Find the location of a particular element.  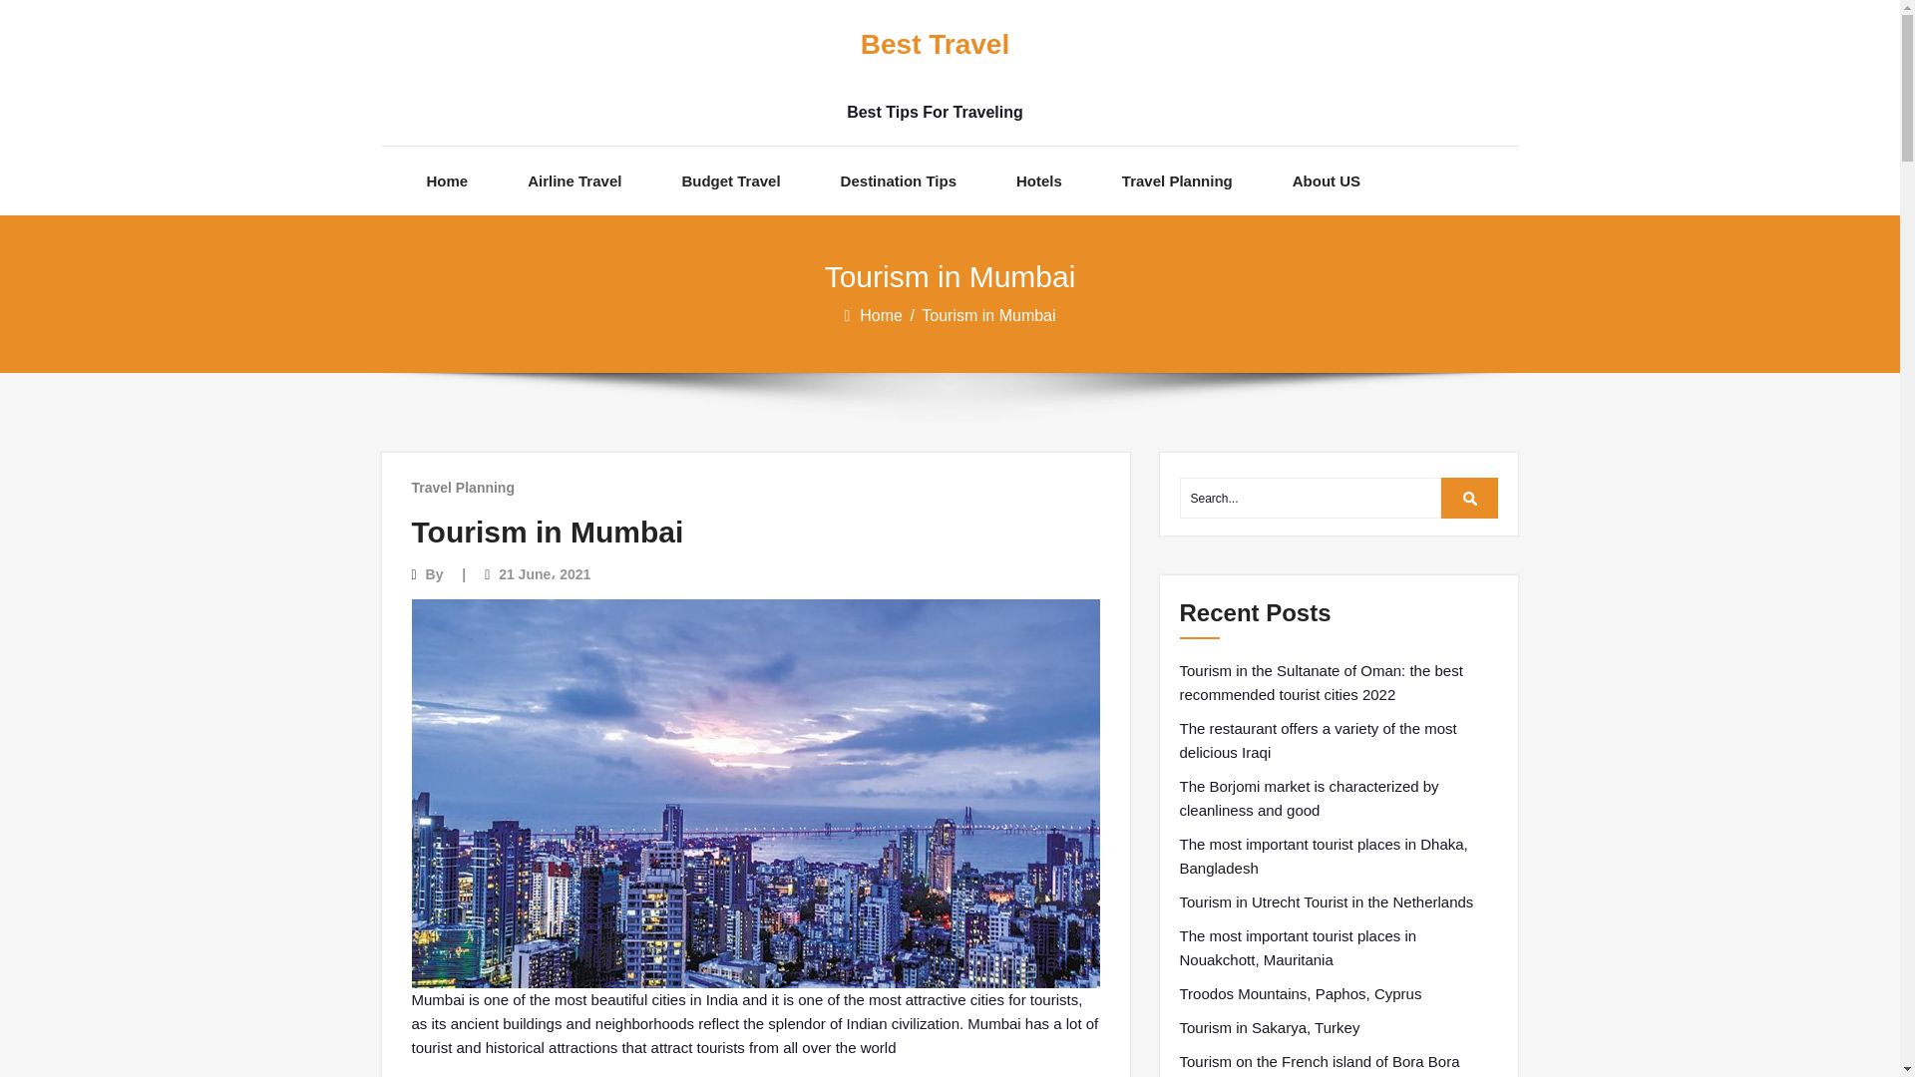

Destination Tips is located at coordinates (898, 180).